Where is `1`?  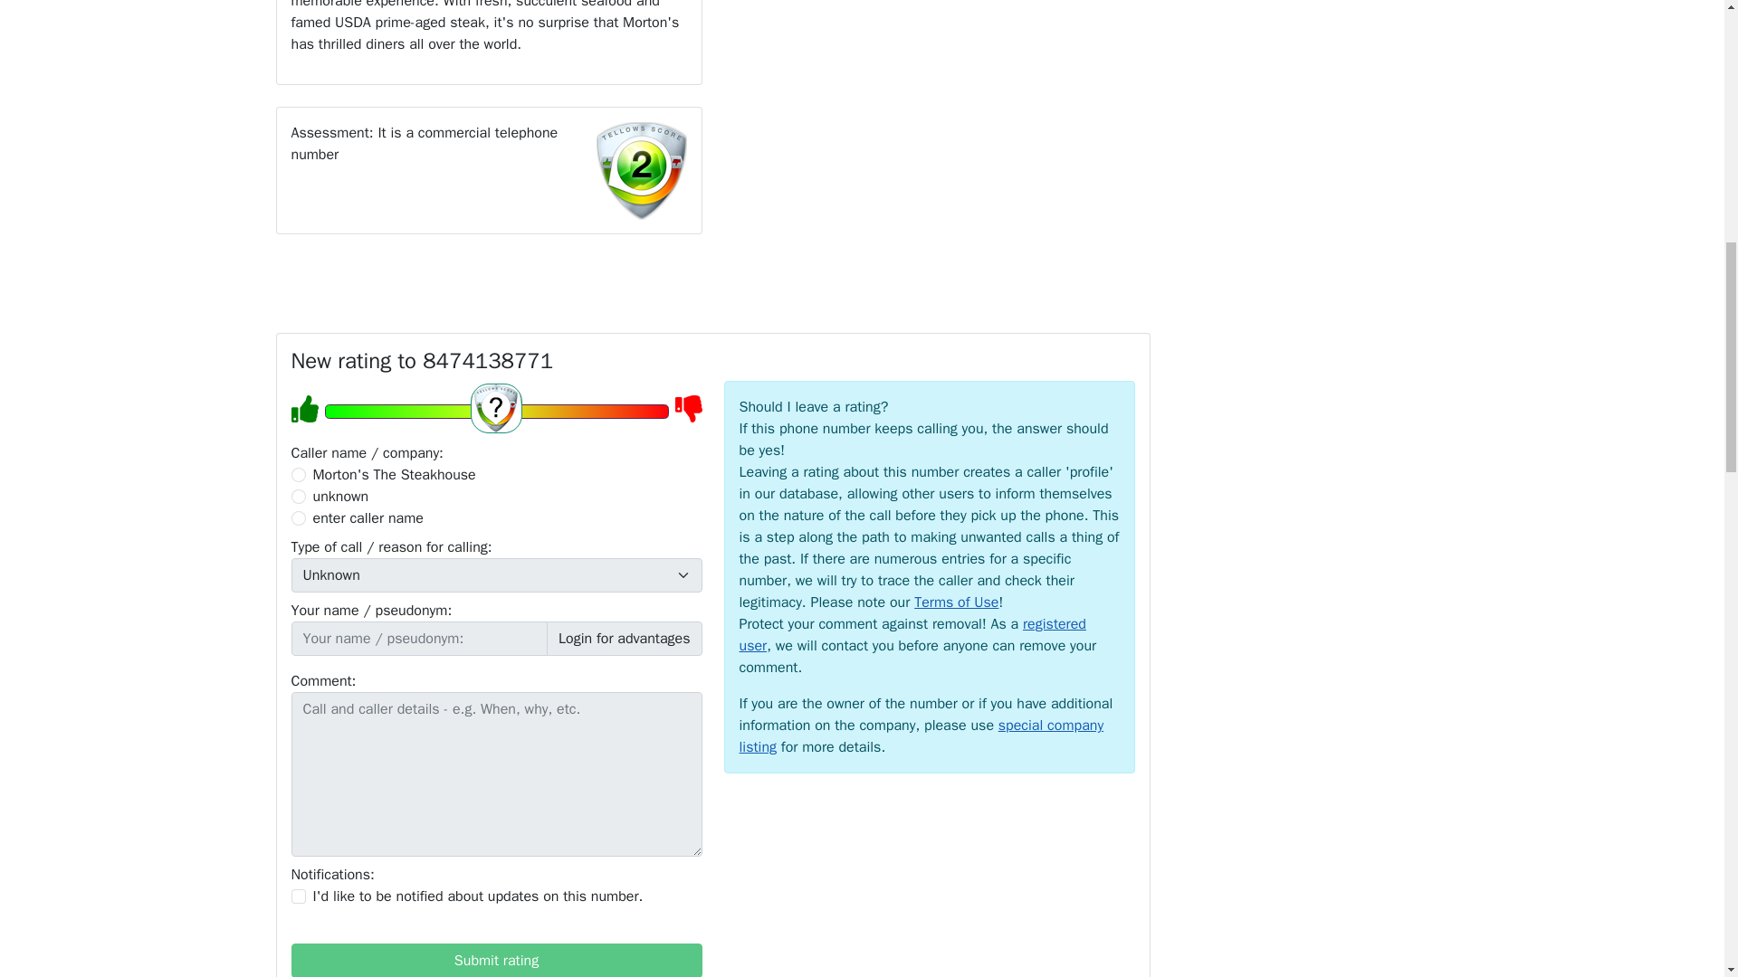 1 is located at coordinates (299, 896).